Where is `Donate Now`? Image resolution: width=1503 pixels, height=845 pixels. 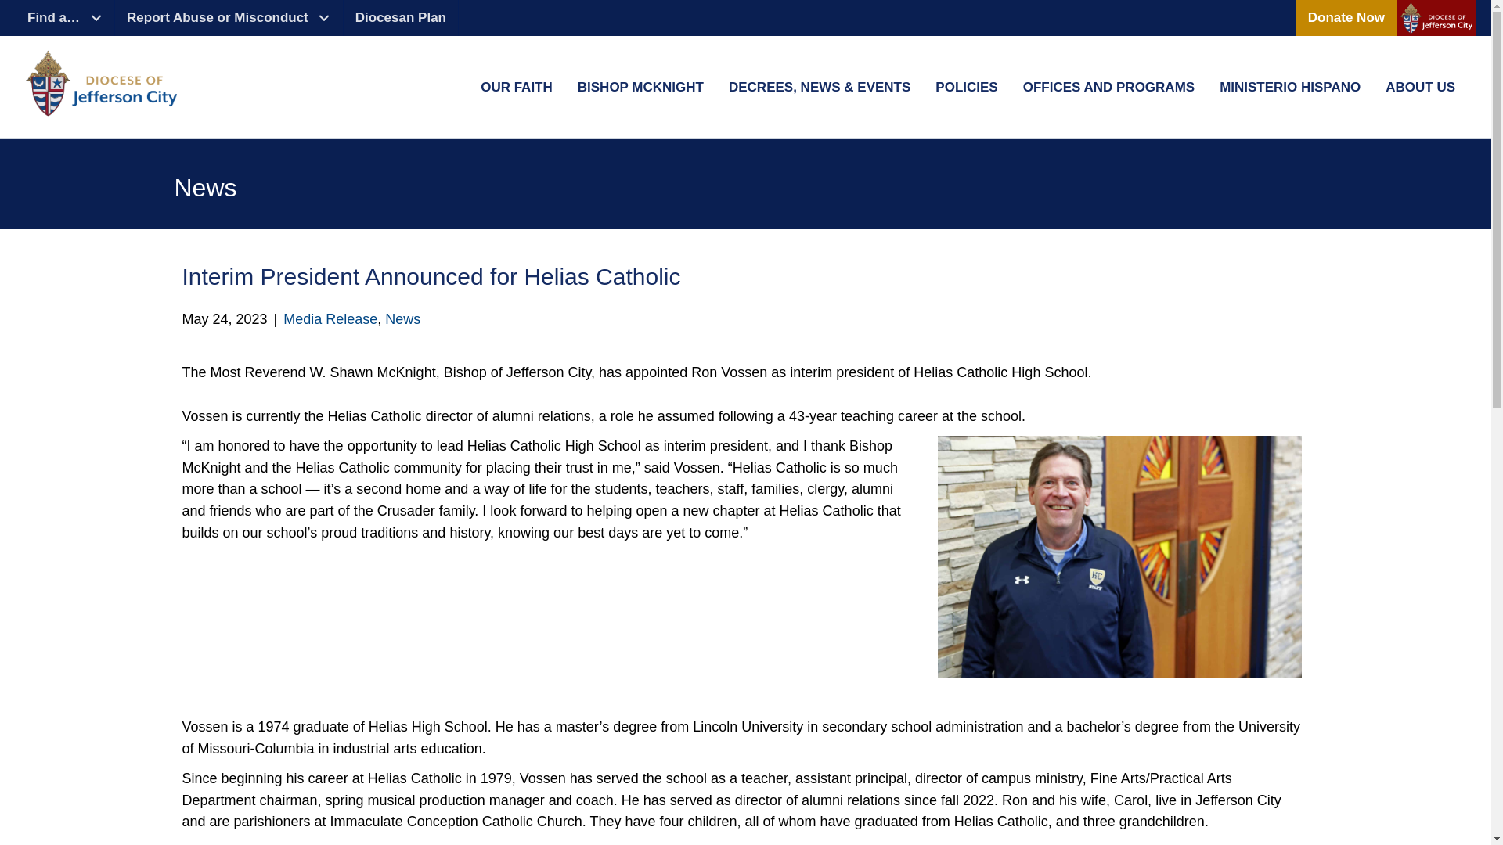 Donate Now is located at coordinates (1346, 18).